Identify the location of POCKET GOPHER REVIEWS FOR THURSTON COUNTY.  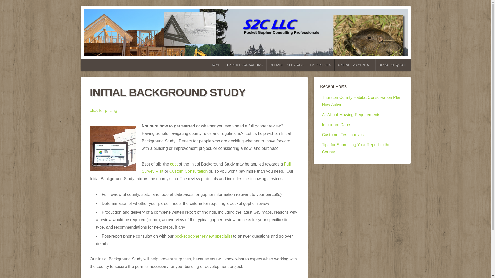
(276, 38).